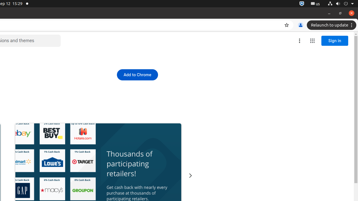 The width and height of the screenshot is (358, 201). What do you see at coordinates (287, 25) in the screenshot?
I see `Bookmark this tab` at bounding box center [287, 25].